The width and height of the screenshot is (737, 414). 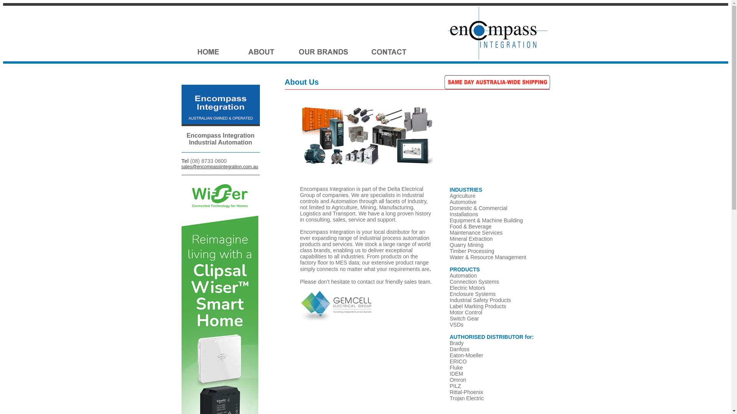 I want to click on sales@encompassintegration.com.au, so click(x=220, y=167).